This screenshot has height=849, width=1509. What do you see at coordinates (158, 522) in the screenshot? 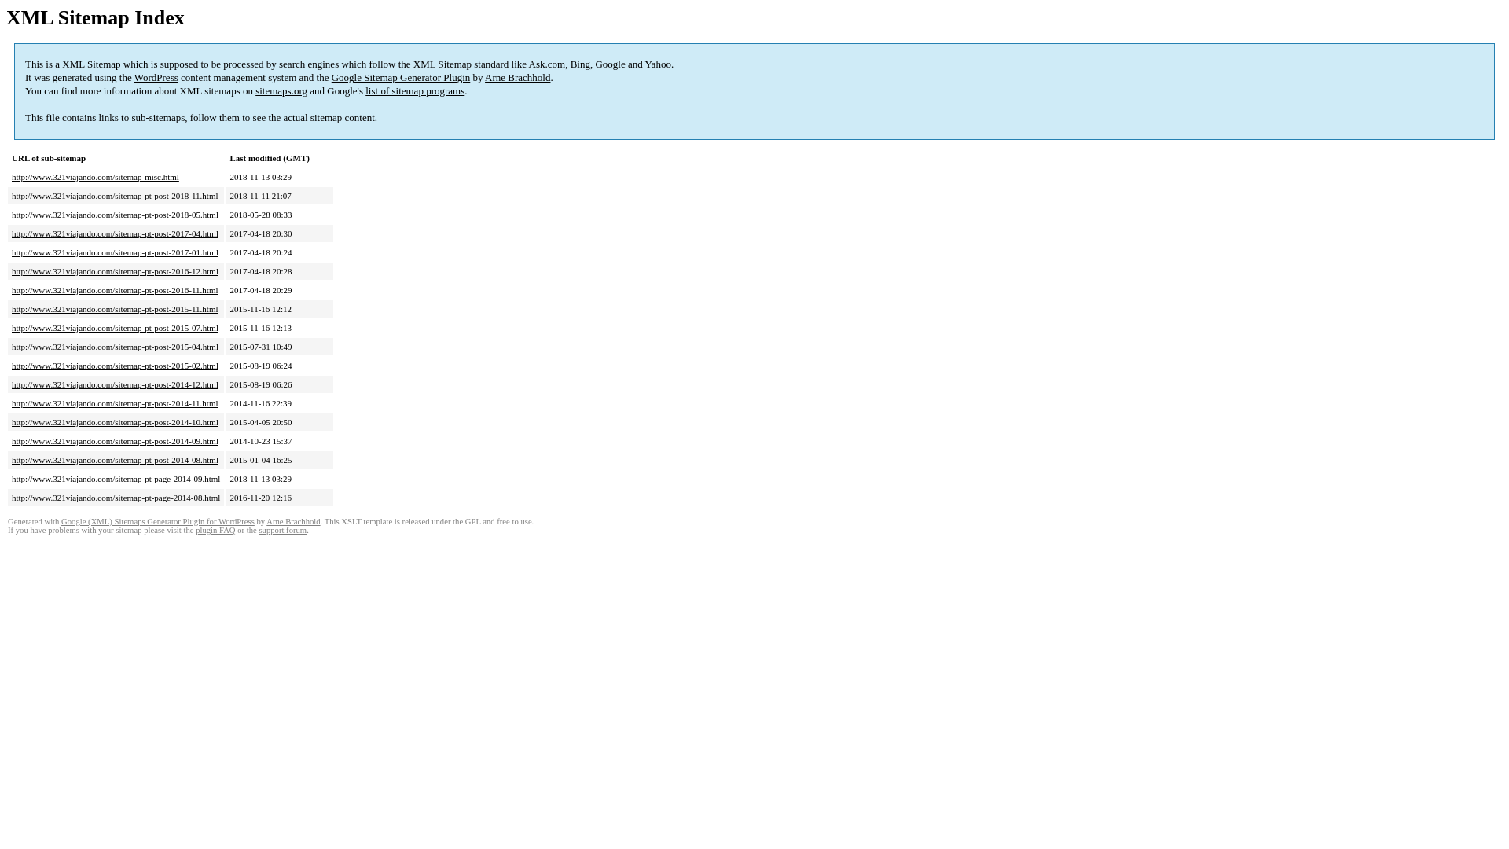
I see `Google (XML) Sitemaps Generator Plugin for WordPress` at bounding box center [158, 522].